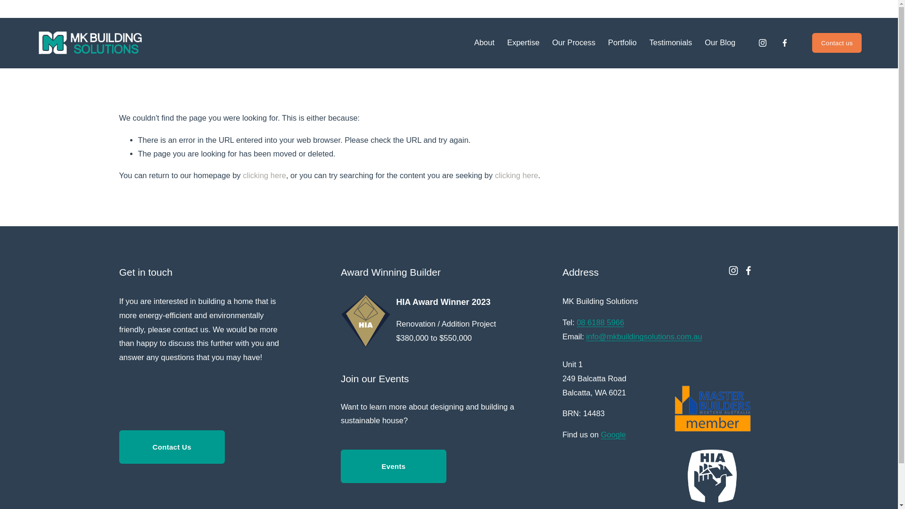 Image resolution: width=905 pixels, height=509 pixels. Describe the element at coordinates (523, 43) in the screenshot. I see `Expertise` at that location.